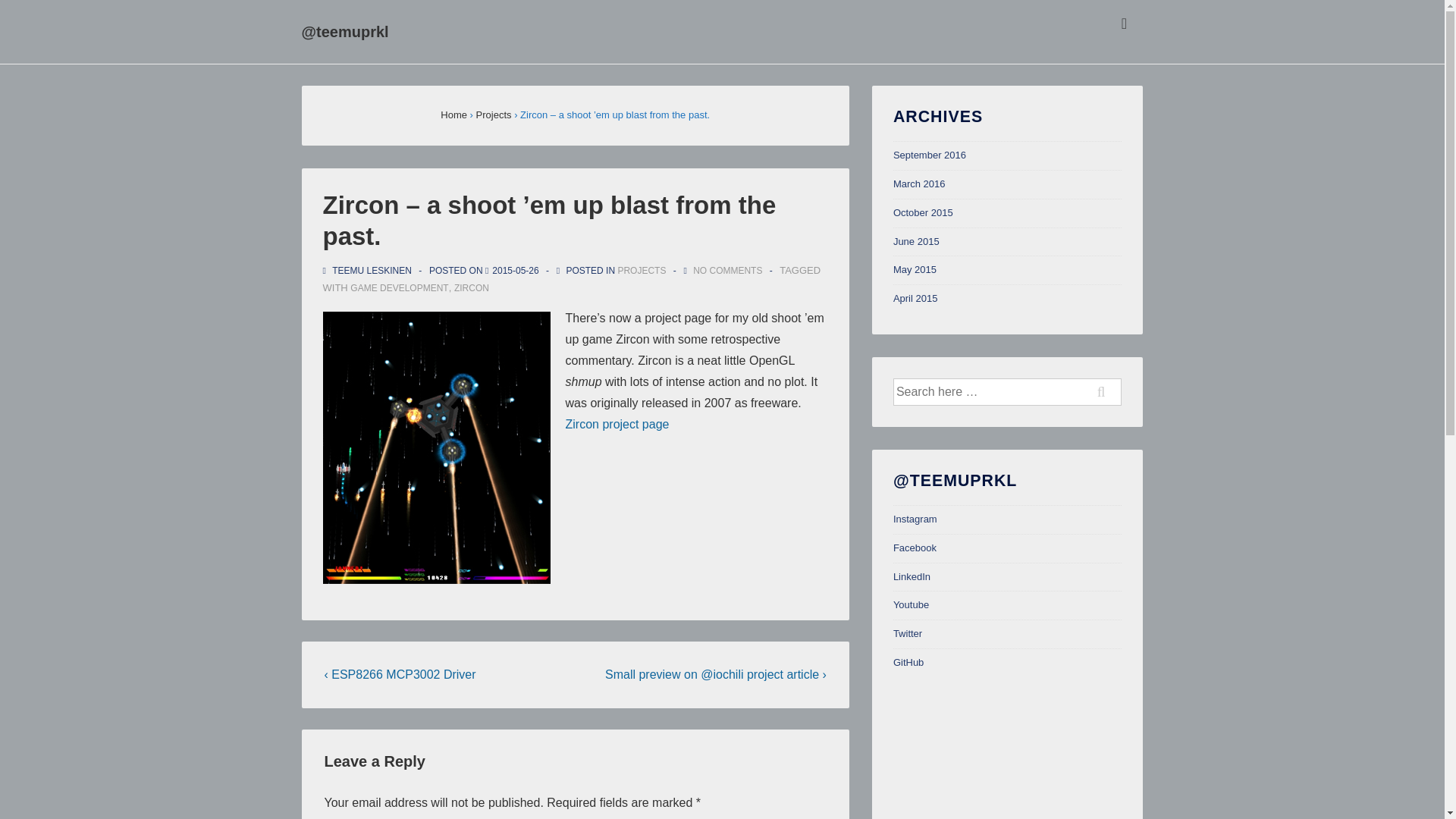 This screenshot has height=819, width=1456. Describe the element at coordinates (915, 297) in the screenshot. I see `April 2015` at that location.